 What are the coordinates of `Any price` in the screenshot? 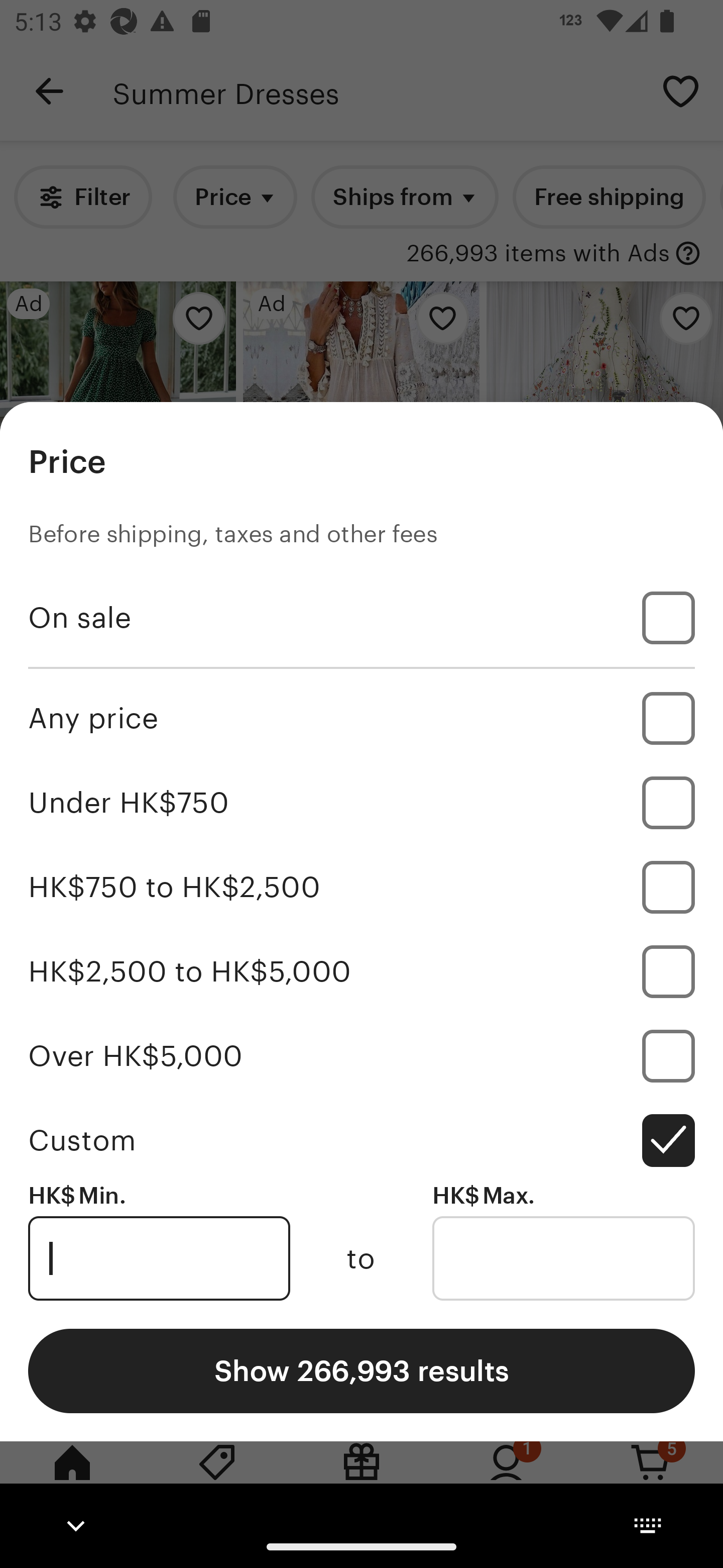 It's located at (361, 718).